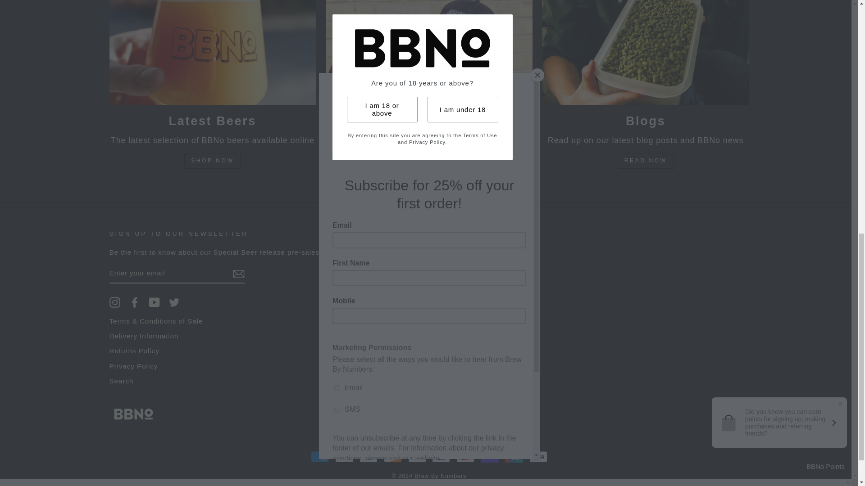 Image resolution: width=865 pixels, height=486 pixels. Describe the element at coordinates (134, 302) in the screenshot. I see `Brew By Numbers on Facebook` at that location.